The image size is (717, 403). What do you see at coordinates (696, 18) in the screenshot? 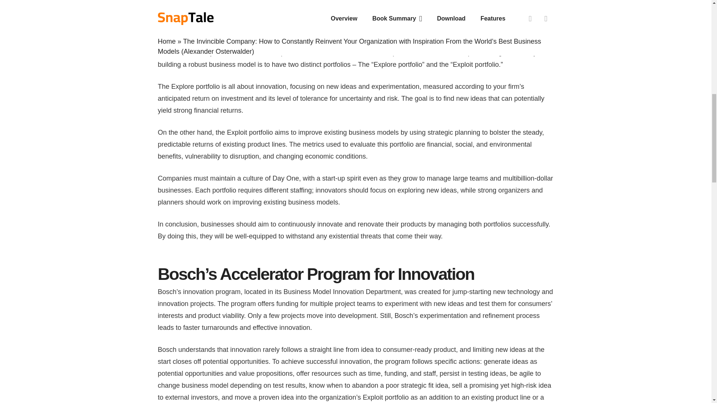
I see `Back to top` at bounding box center [696, 18].